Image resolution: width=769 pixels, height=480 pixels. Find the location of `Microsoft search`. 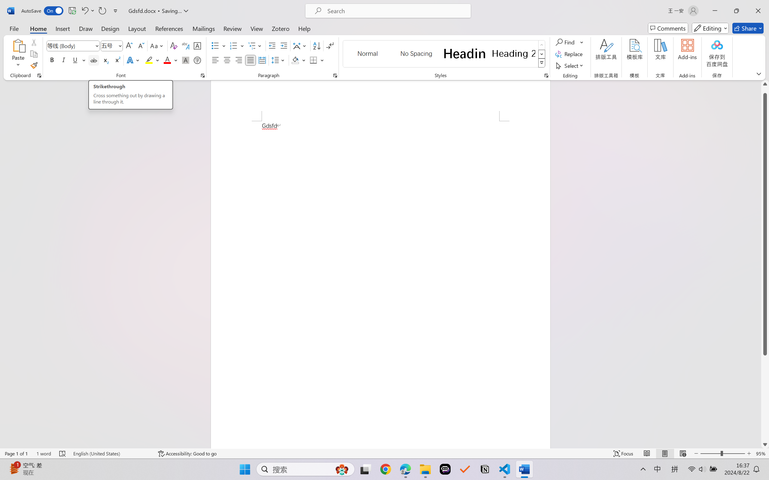

Microsoft search is located at coordinates (396, 11).